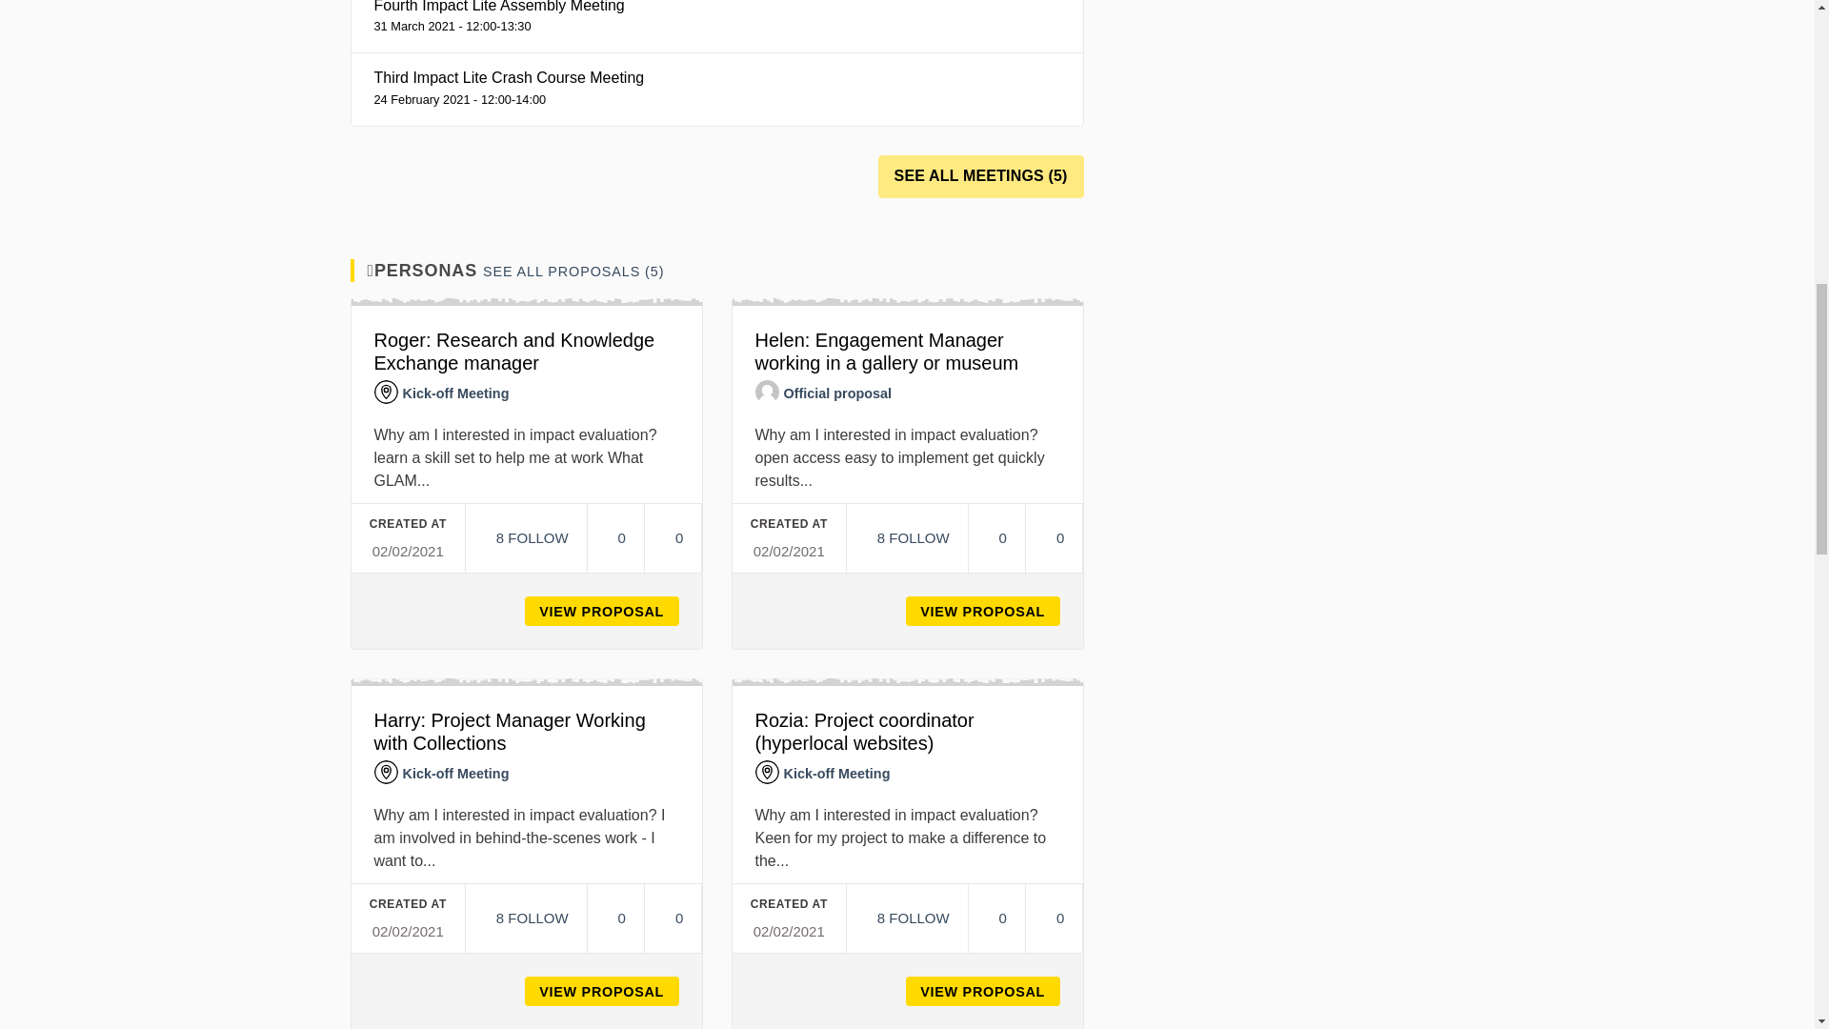 This screenshot has height=1029, width=1829. I want to click on Comments, so click(1054, 537).